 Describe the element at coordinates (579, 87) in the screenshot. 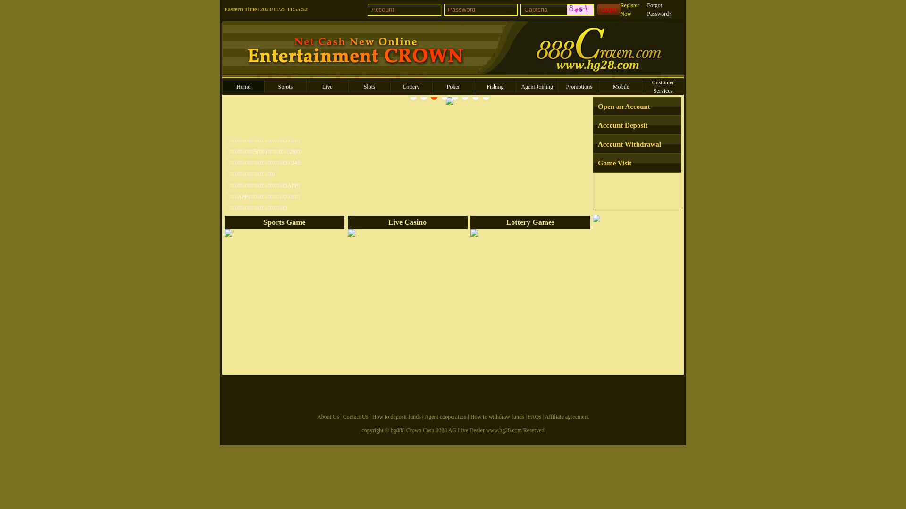

I see `Promotions` at that location.